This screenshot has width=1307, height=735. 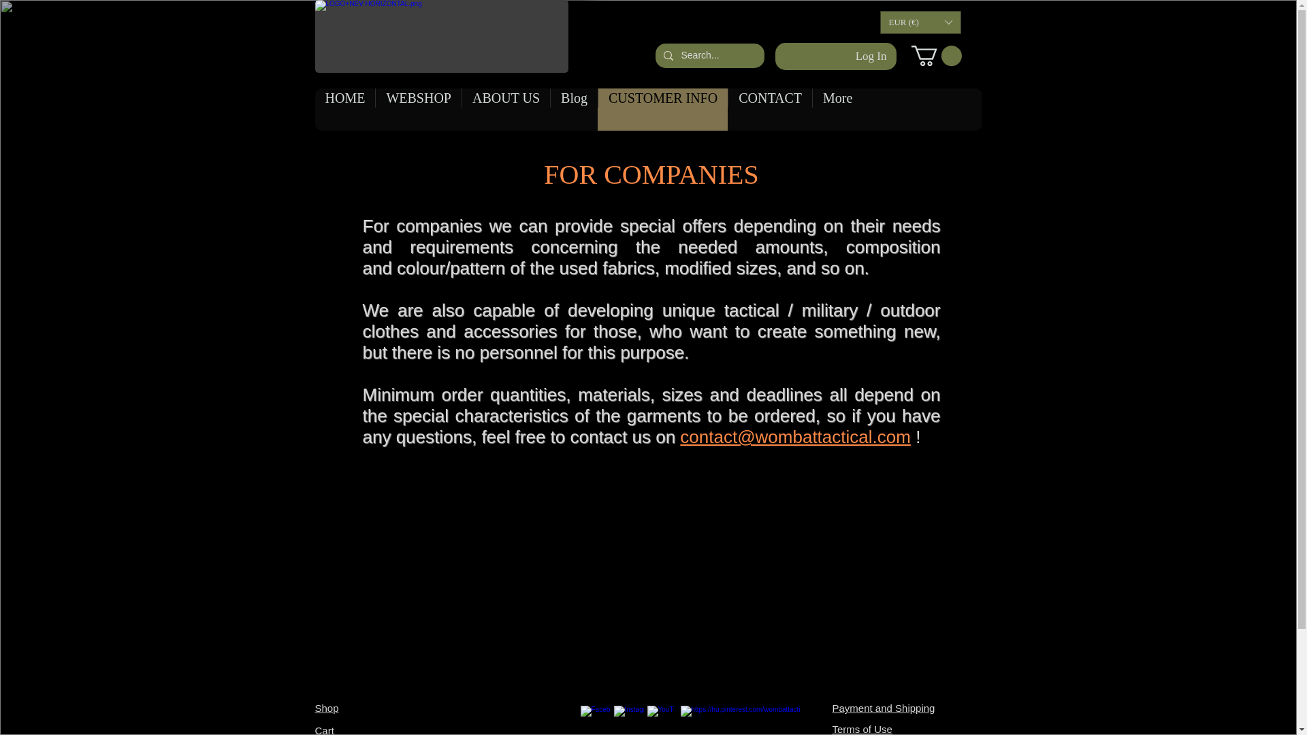 I want to click on ABOUT US, so click(x=505, y=109).